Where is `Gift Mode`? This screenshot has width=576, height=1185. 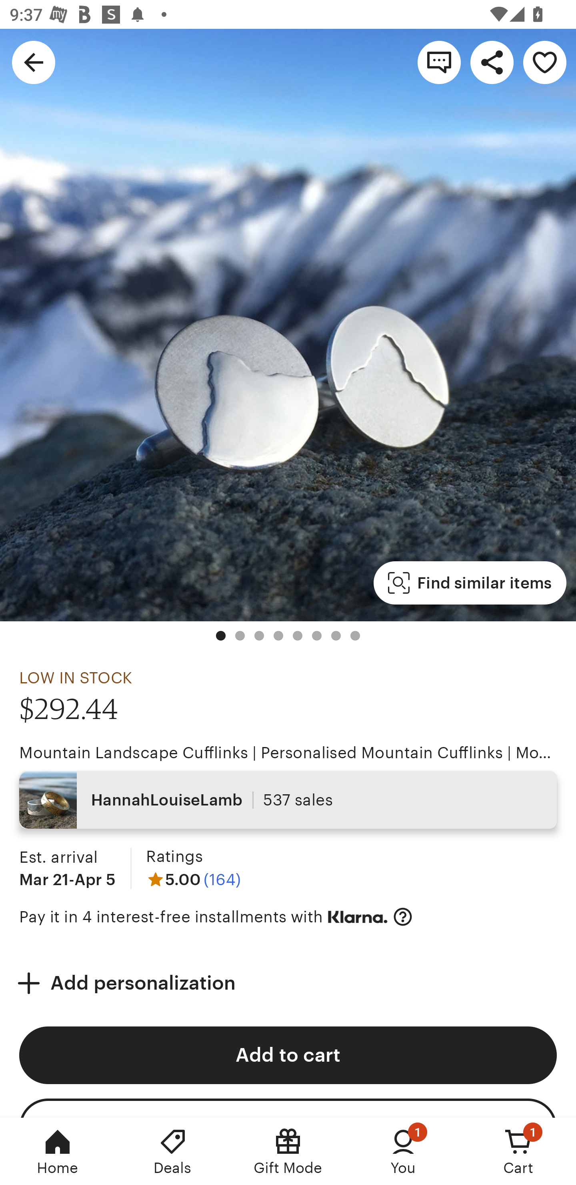
Gift Mode is located at coordinates (288, 1151).